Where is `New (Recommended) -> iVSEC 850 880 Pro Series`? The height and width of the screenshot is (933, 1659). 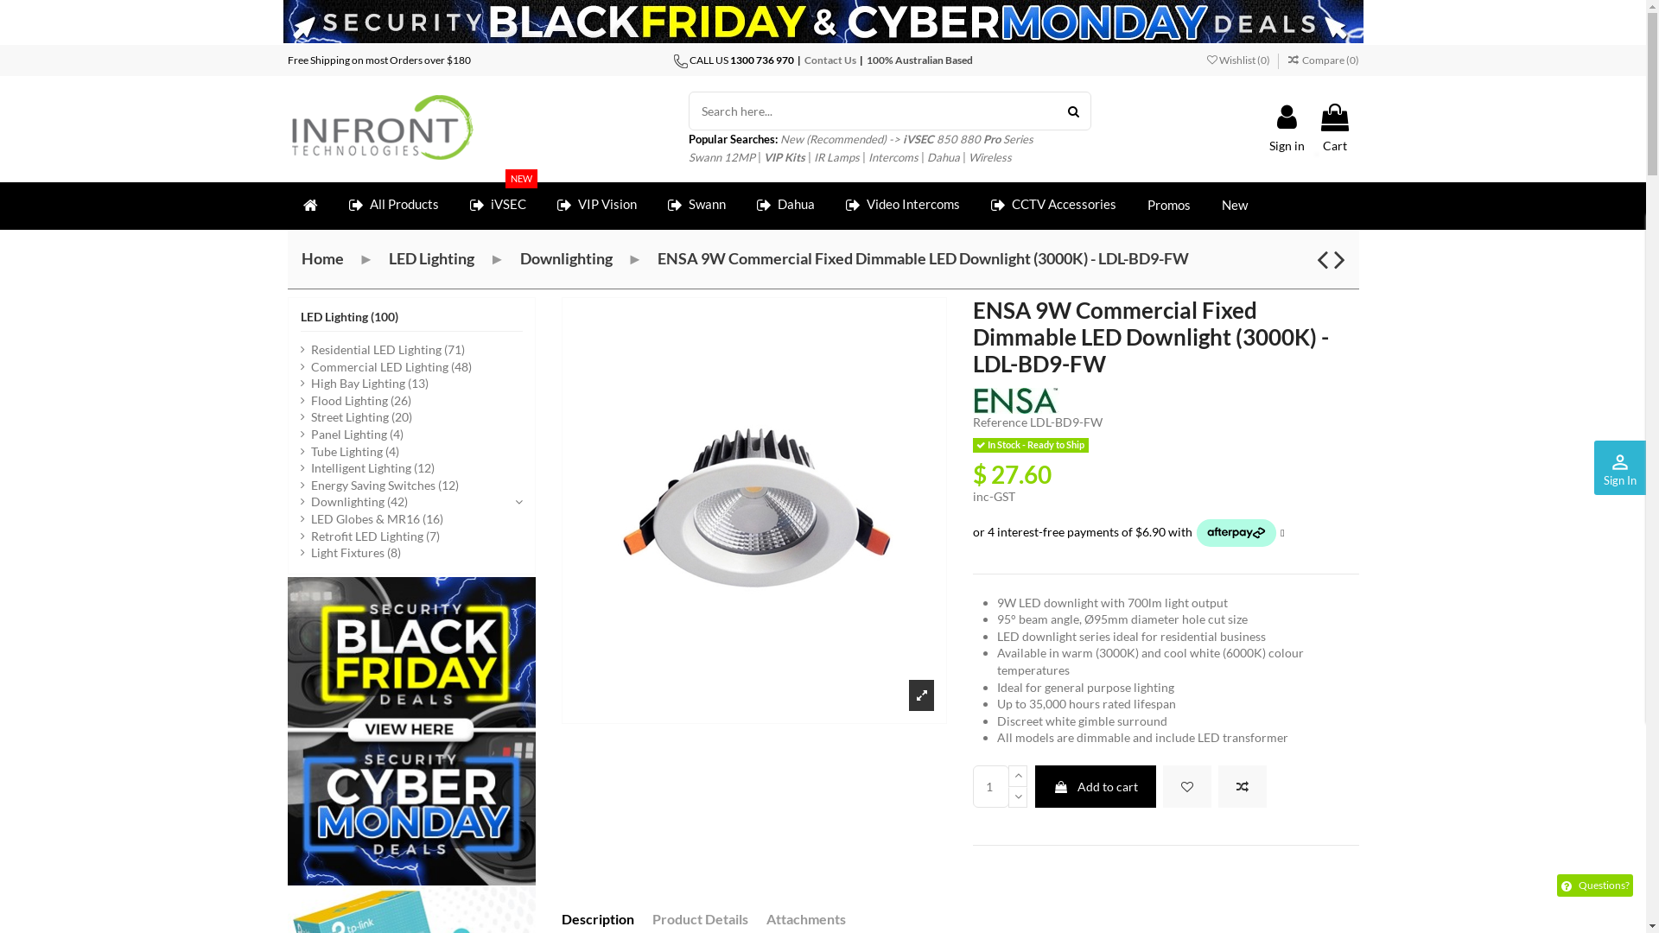
New (Recommended) -> iVSEC 850 880 Pro Series is located at coordinates (907, 139).